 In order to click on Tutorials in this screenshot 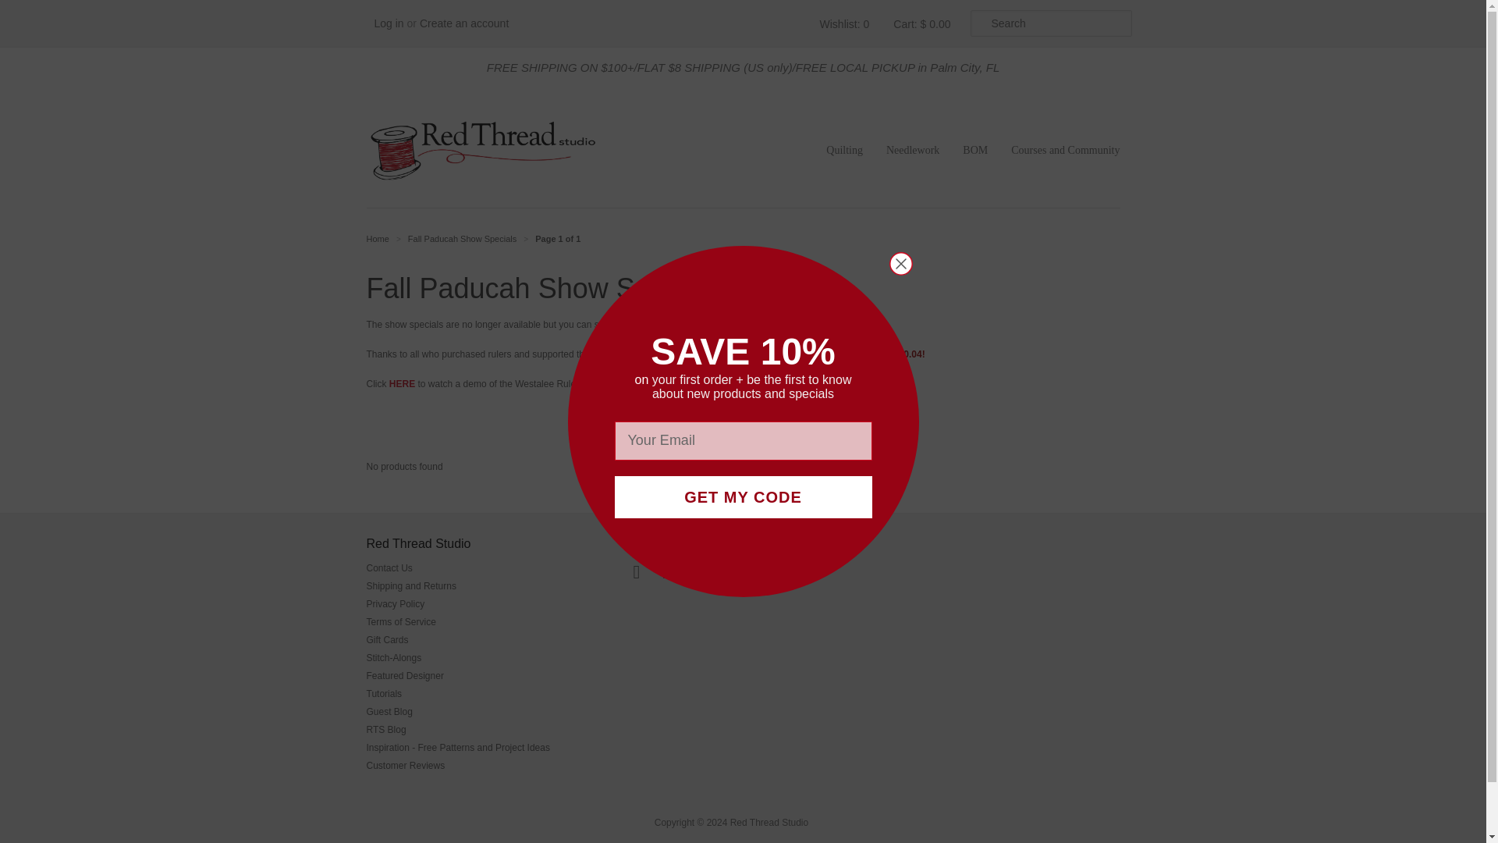, I will do `click(385, 694)`.